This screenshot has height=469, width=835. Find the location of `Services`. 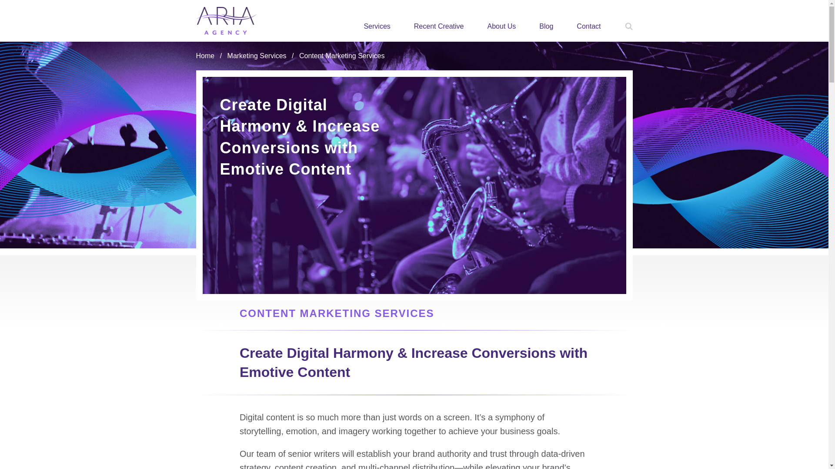

Services is located at coordinates (377, 26).